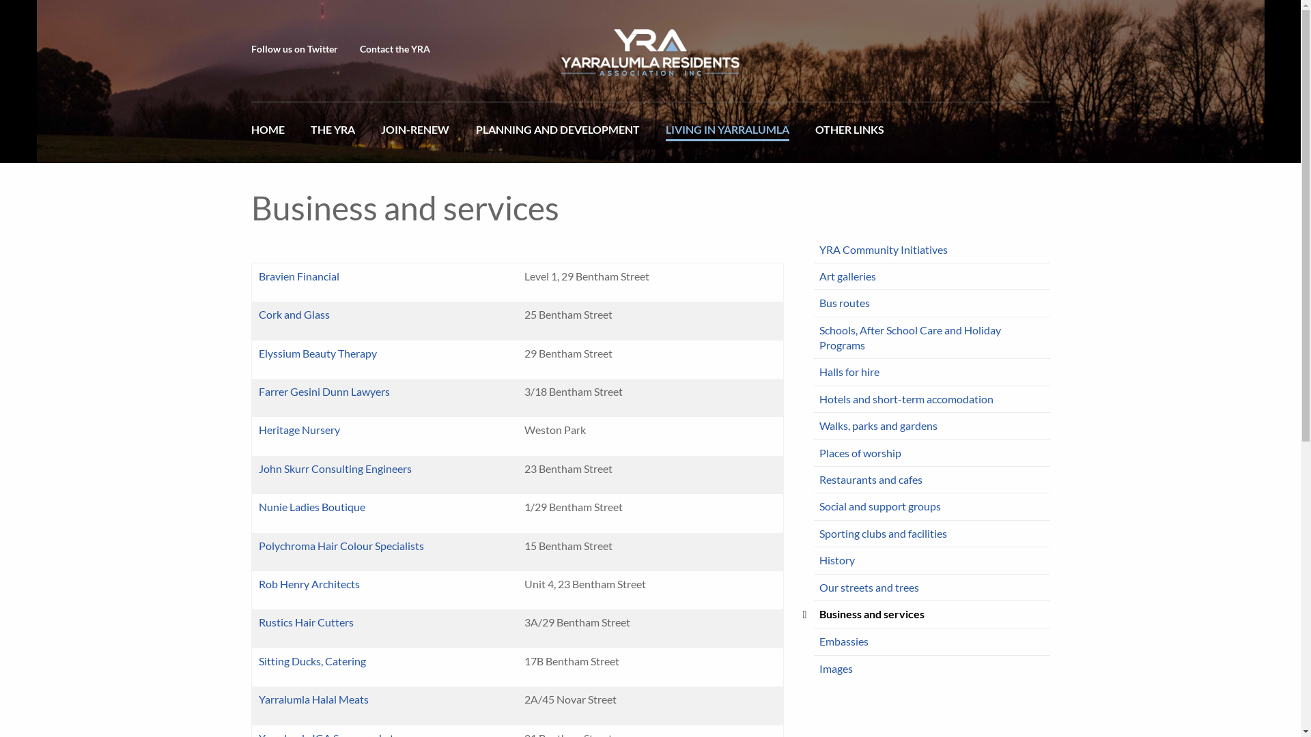  What do you see at coordinates (274, 132) in the screenshot?
I see `HOME` at bounding box center [274, 132].